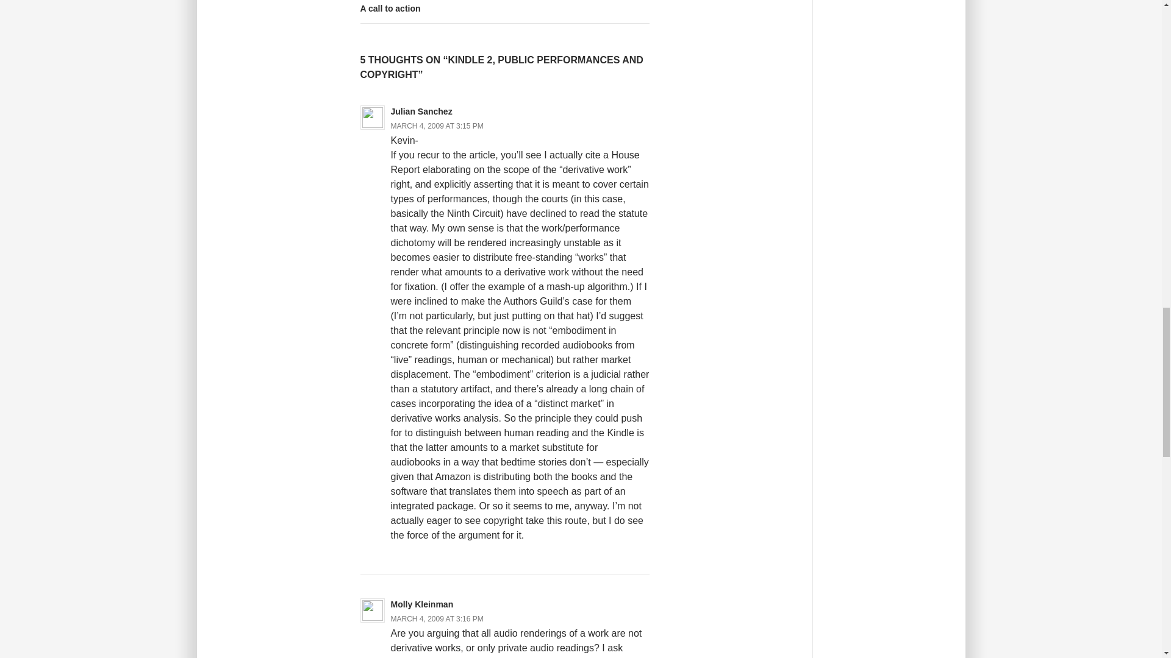 The image size is (1171, 658). Describe the element at coordinates (504, 12) in the screenshot. I see `MARCH 4, 2009 AT 3:15 PM` at that location.